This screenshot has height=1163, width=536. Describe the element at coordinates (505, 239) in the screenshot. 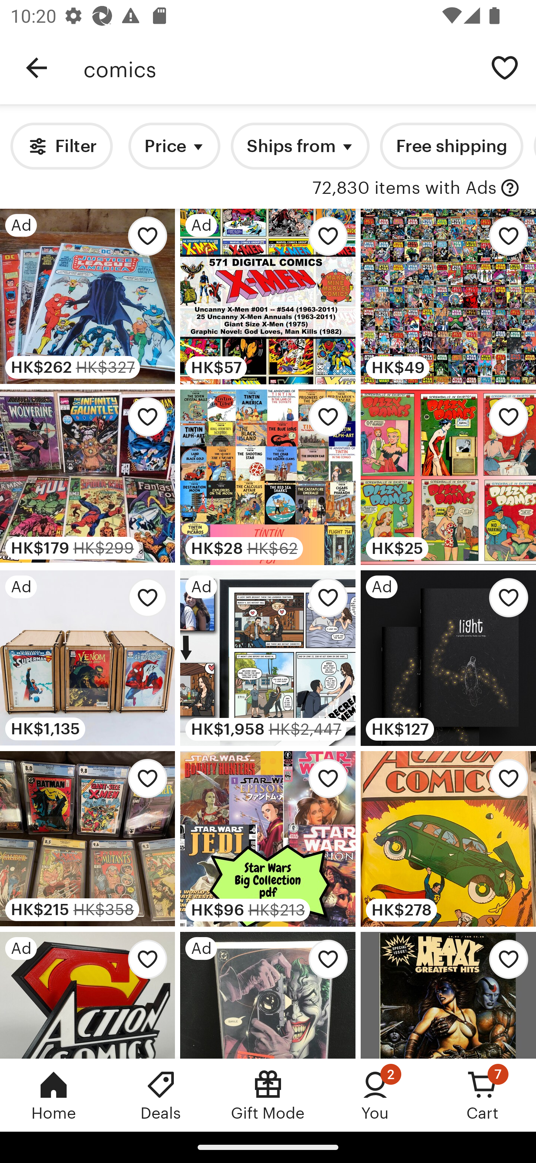

I see `Add Star Wars Comics Collection to favorites` at that location.